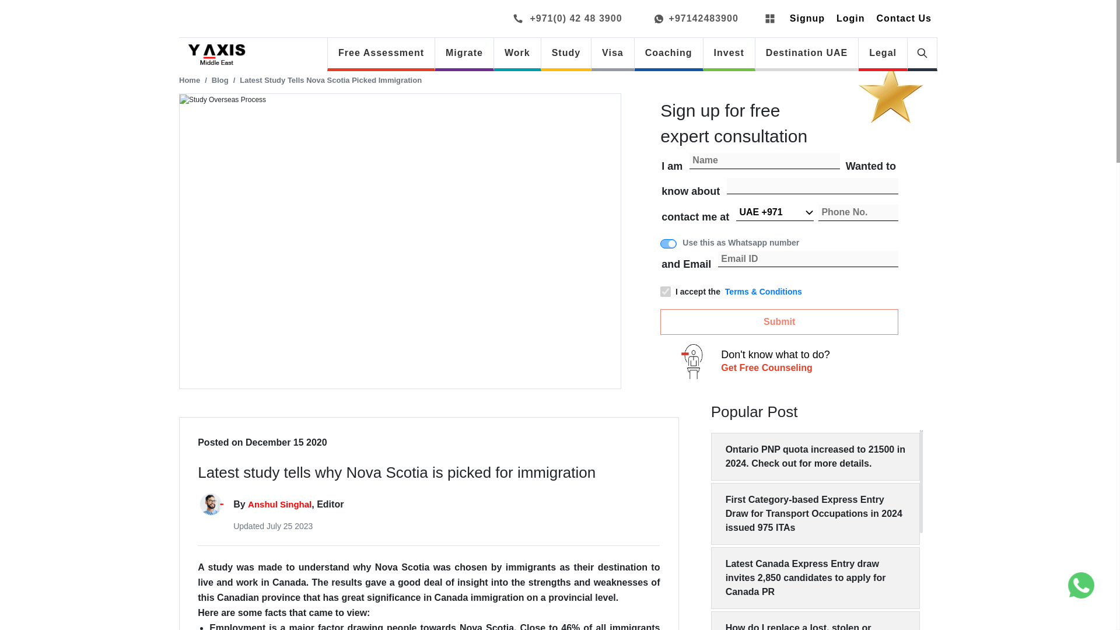 The width and height of the screenshot is (1120, 630). Describe the element at coordinates (883, 52) in the screenshot. I see `Legal` at that location.